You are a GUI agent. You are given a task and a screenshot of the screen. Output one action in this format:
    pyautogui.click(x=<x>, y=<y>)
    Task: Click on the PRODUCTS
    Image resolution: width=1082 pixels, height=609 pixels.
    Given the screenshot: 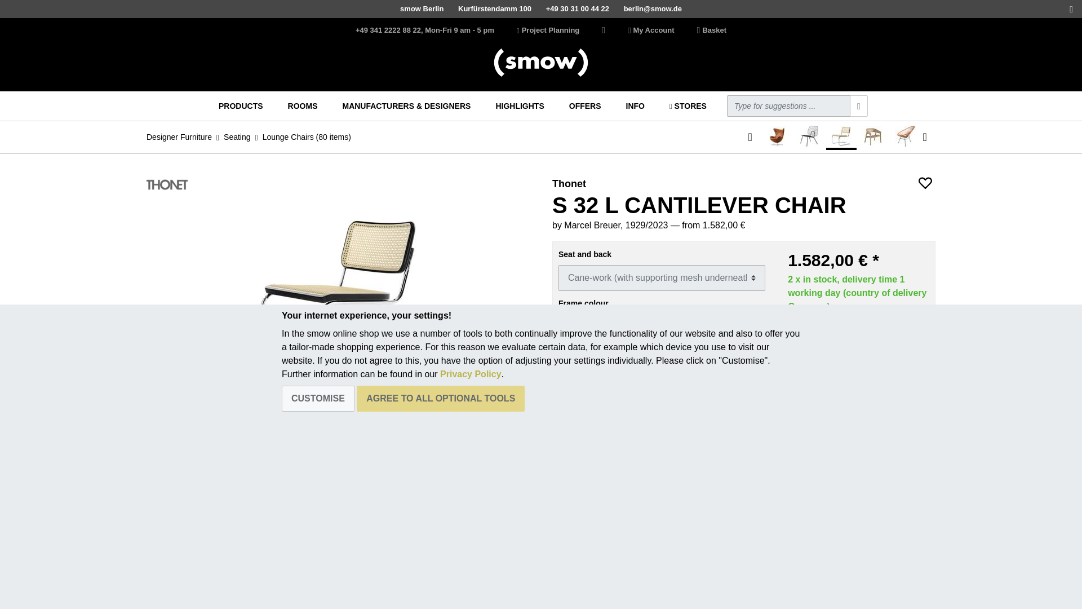 What is the action you would take?
    pyautogui.click(x=241, y=106)
    